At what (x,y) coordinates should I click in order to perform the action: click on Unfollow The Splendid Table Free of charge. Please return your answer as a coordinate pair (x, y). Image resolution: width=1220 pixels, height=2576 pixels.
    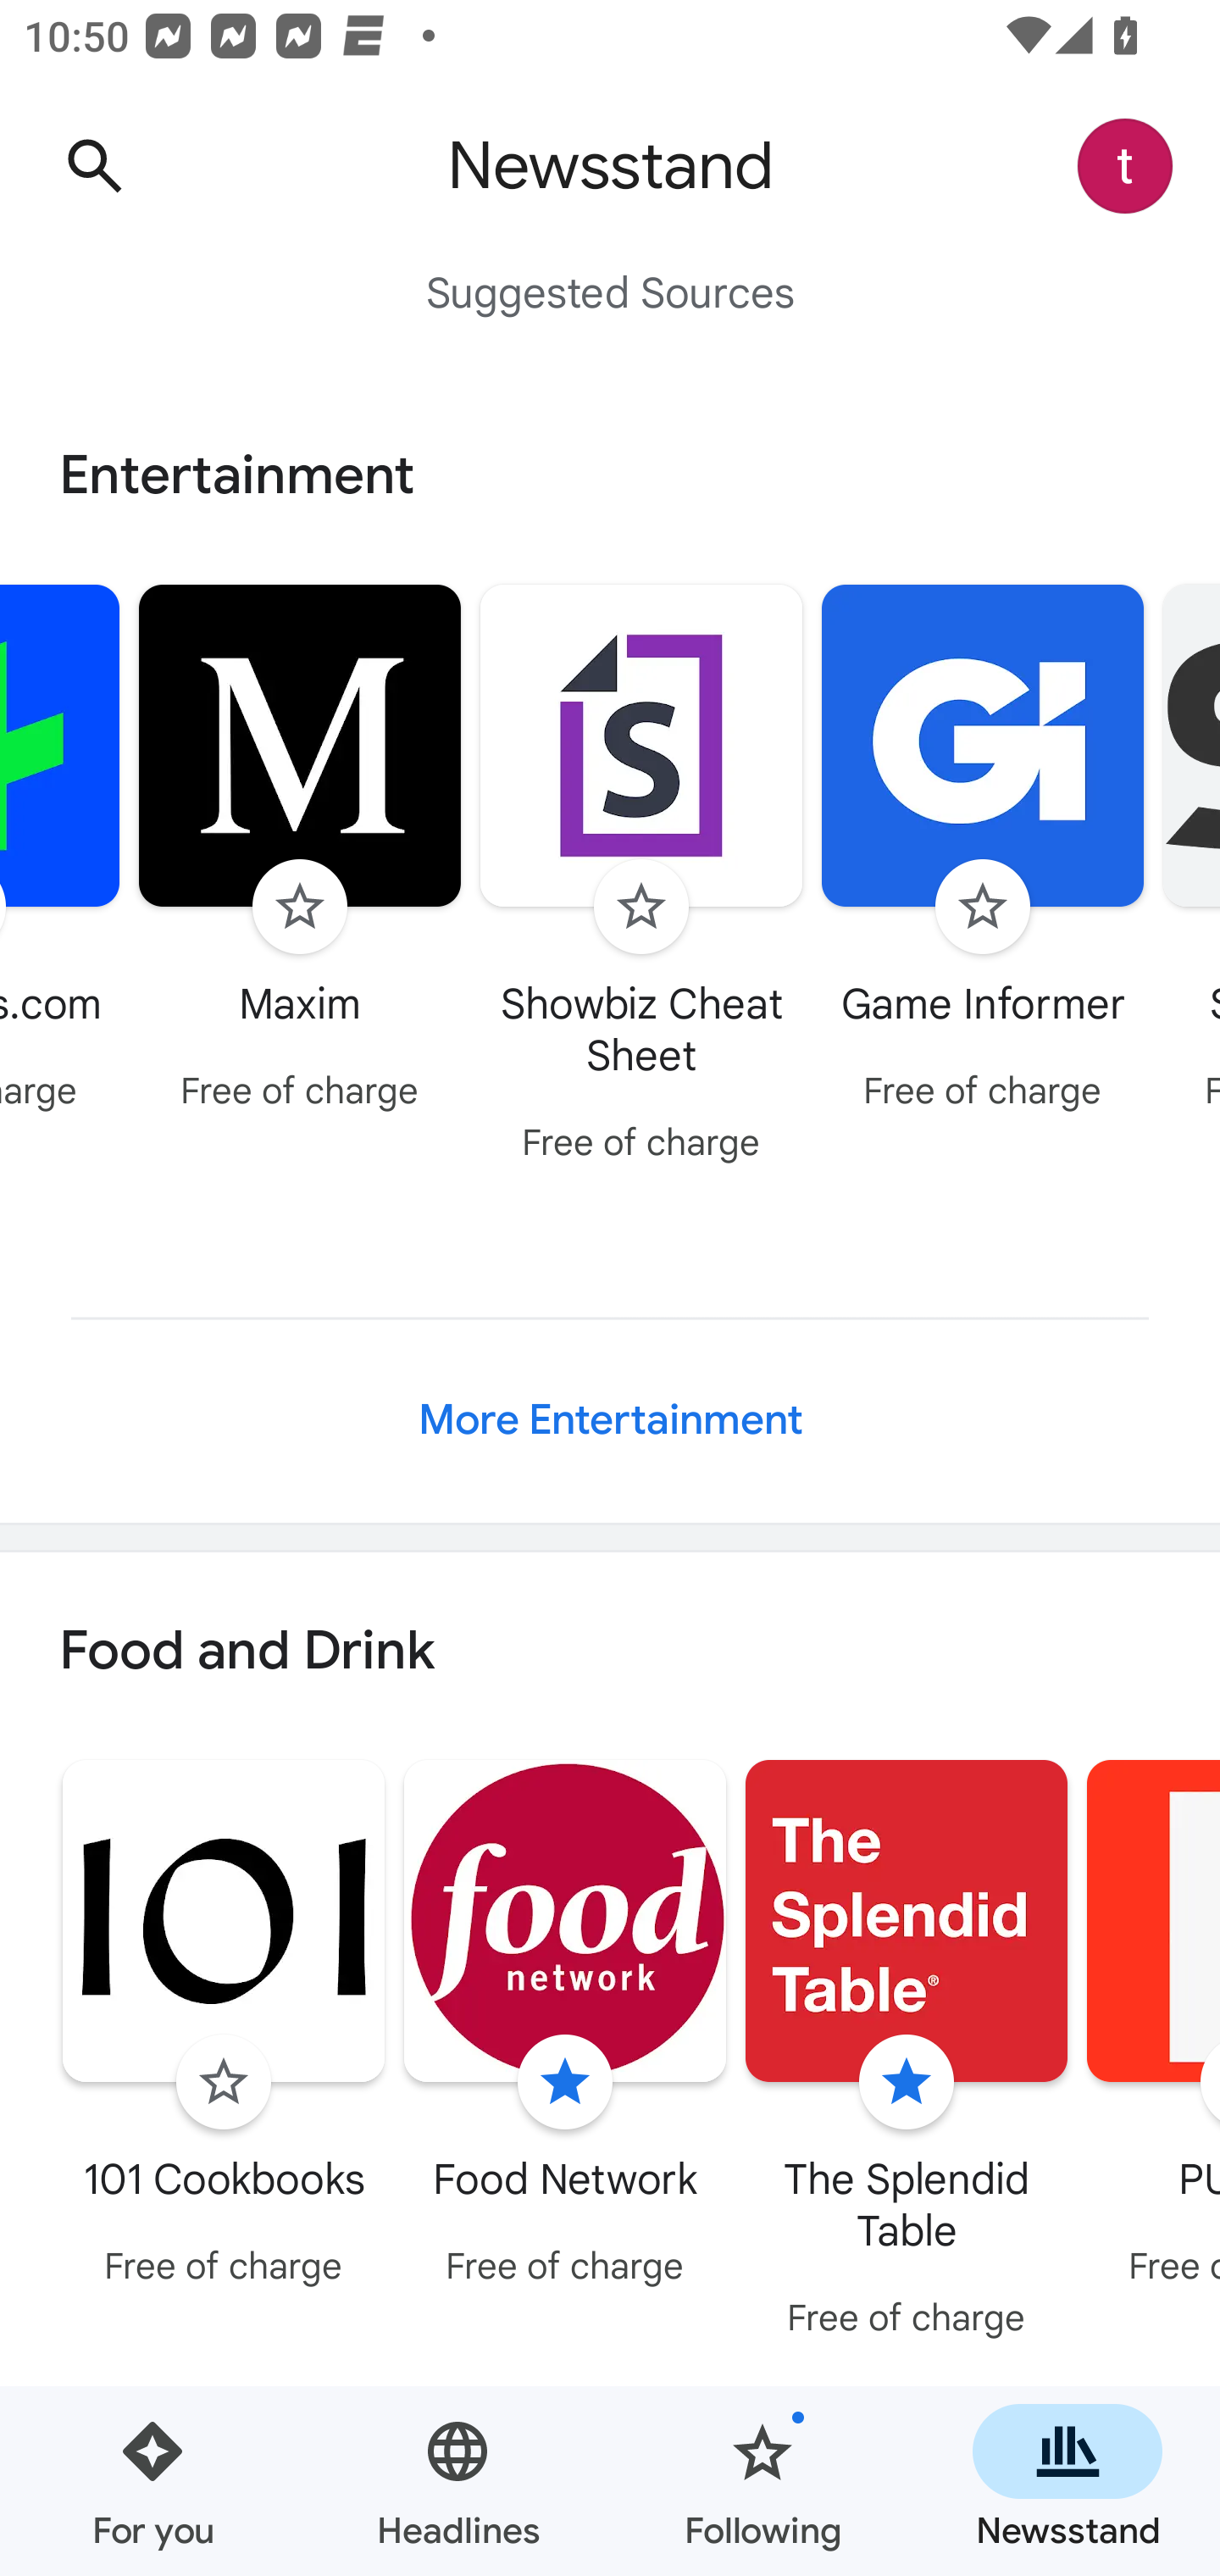
    Looking at the image, I should click on (907, 2054).